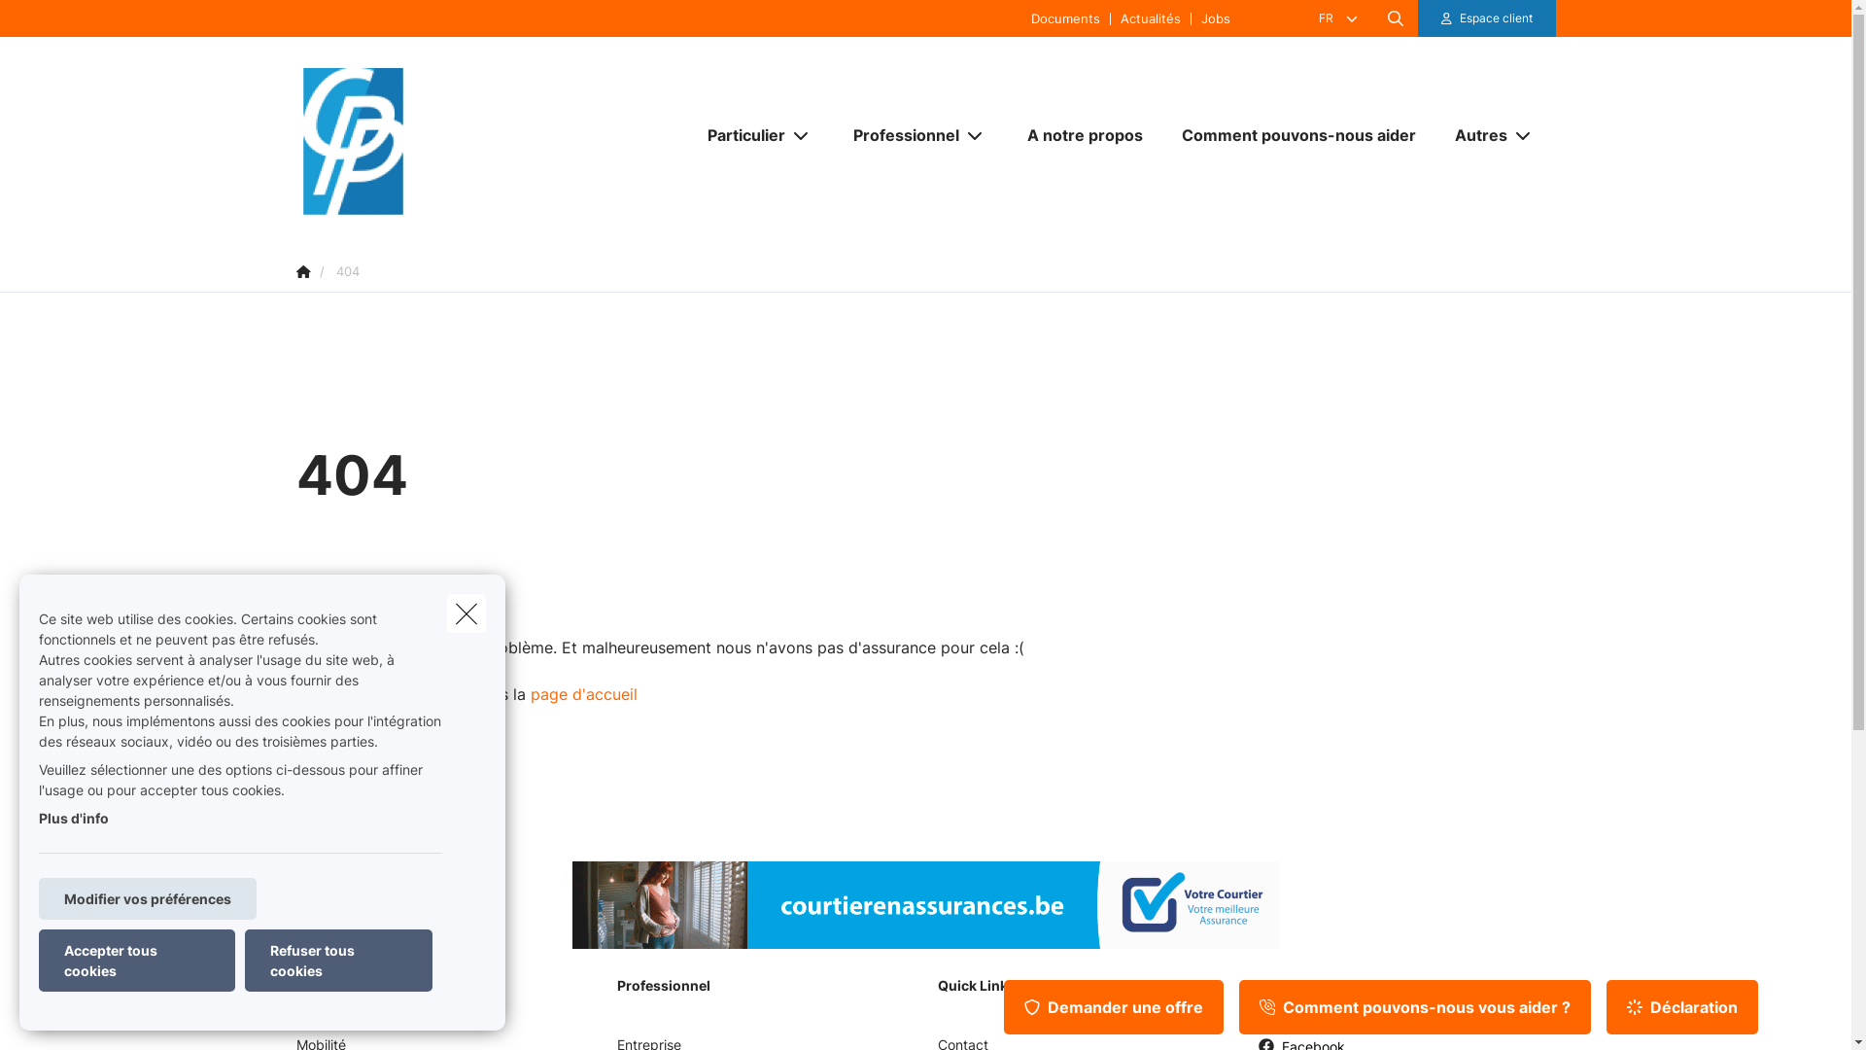 This screenshot has height=1050, width=1866. Describe the element at coordinates (1215, 17) in the screenshot. I see `Jobs` at that location.